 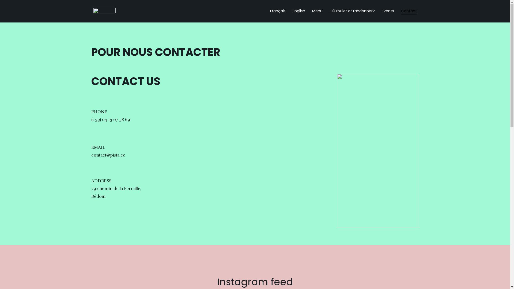 I want to click on Menu, so click(x=318, y=11).